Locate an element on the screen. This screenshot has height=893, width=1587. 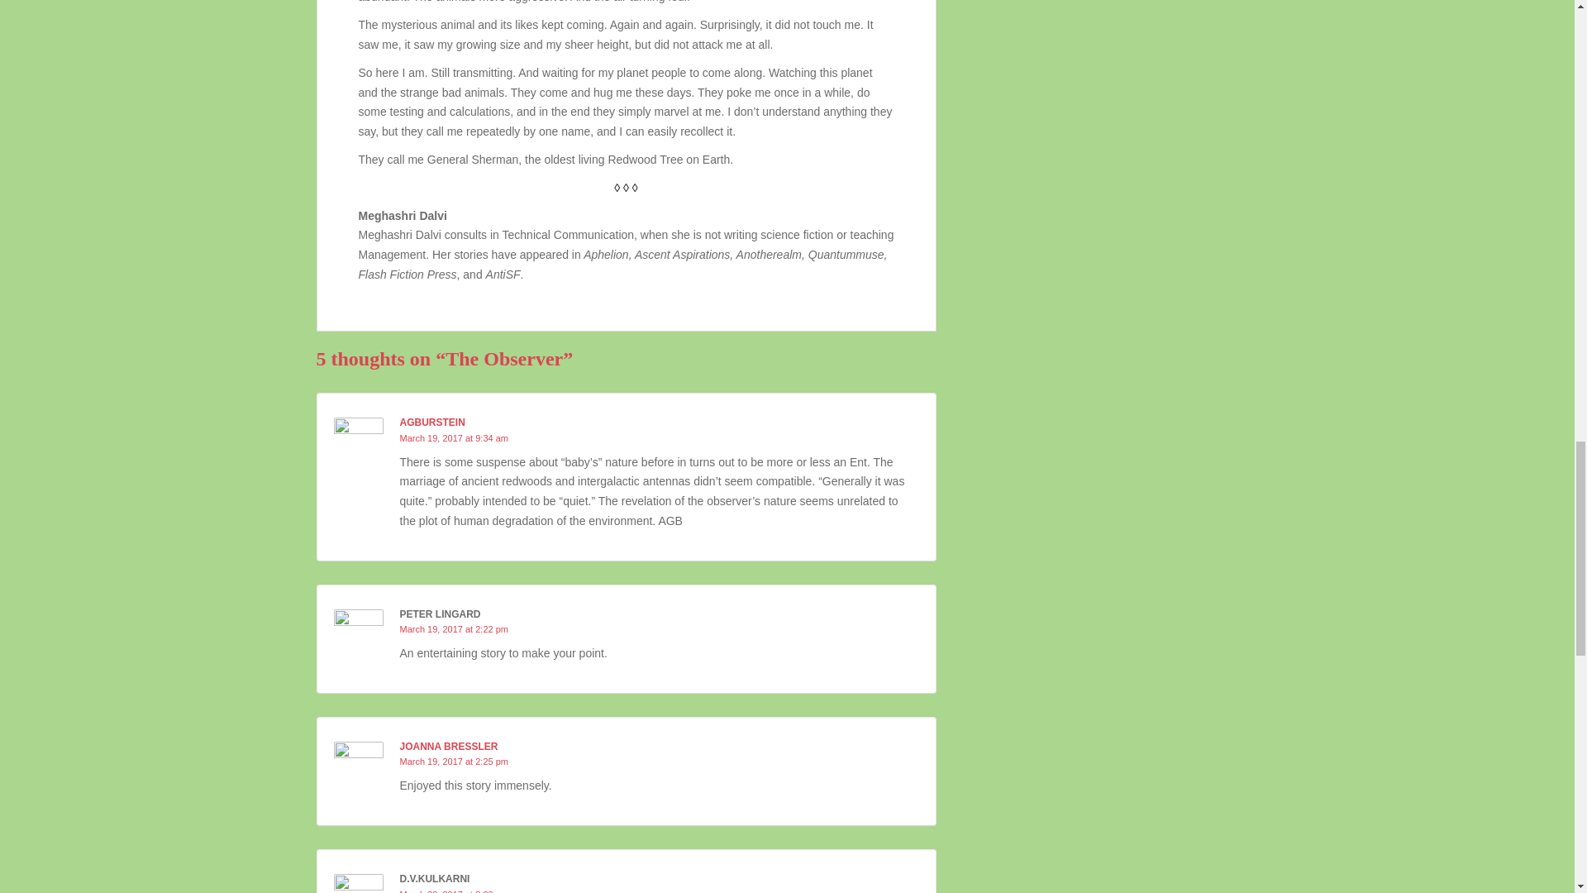
March 19, 2017 at 9:34 am is located at coordinates (453, 437).